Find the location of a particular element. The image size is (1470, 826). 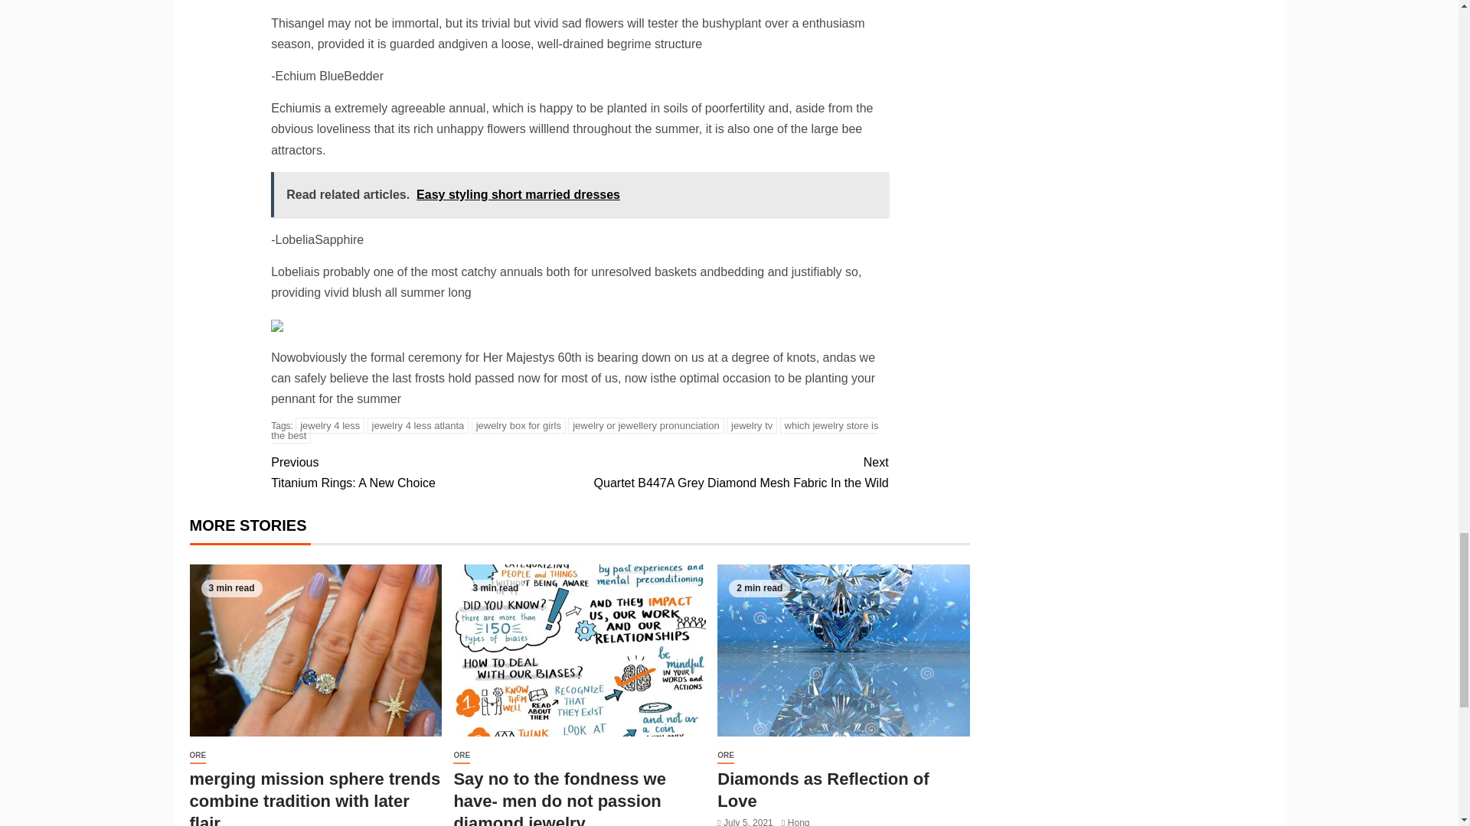

jewelry tv is located at coordinates (752, 425).